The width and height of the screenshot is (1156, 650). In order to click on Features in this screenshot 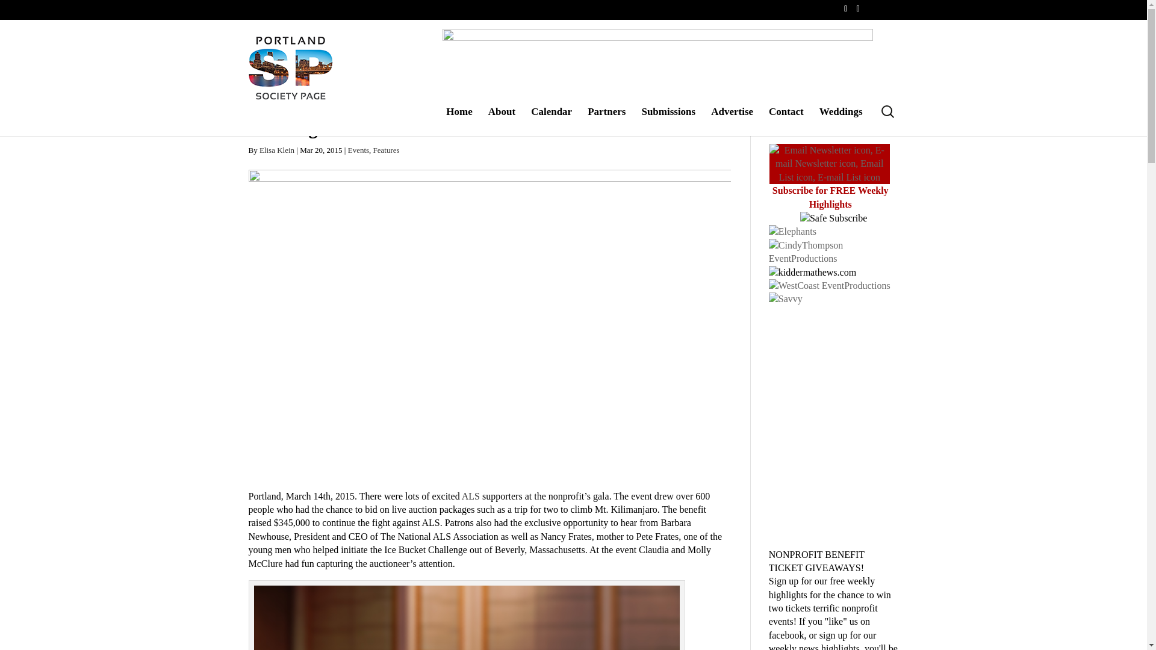, I will do `click(387, 150)`.